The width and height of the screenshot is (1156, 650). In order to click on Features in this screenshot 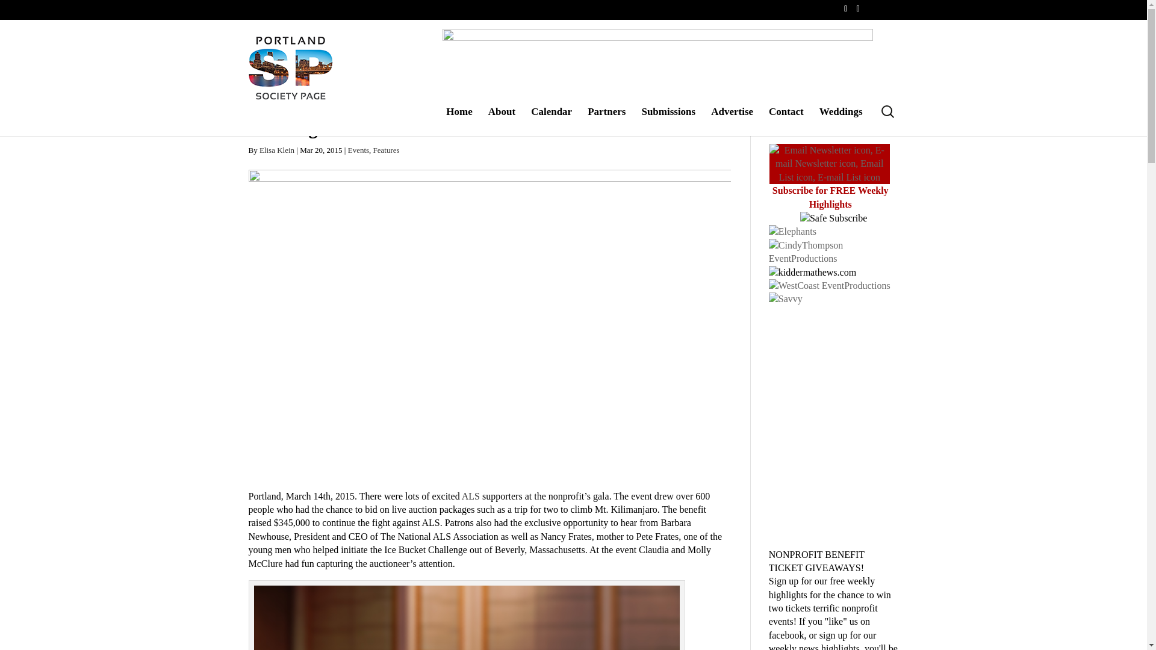, I will do `click(387, 150)`.